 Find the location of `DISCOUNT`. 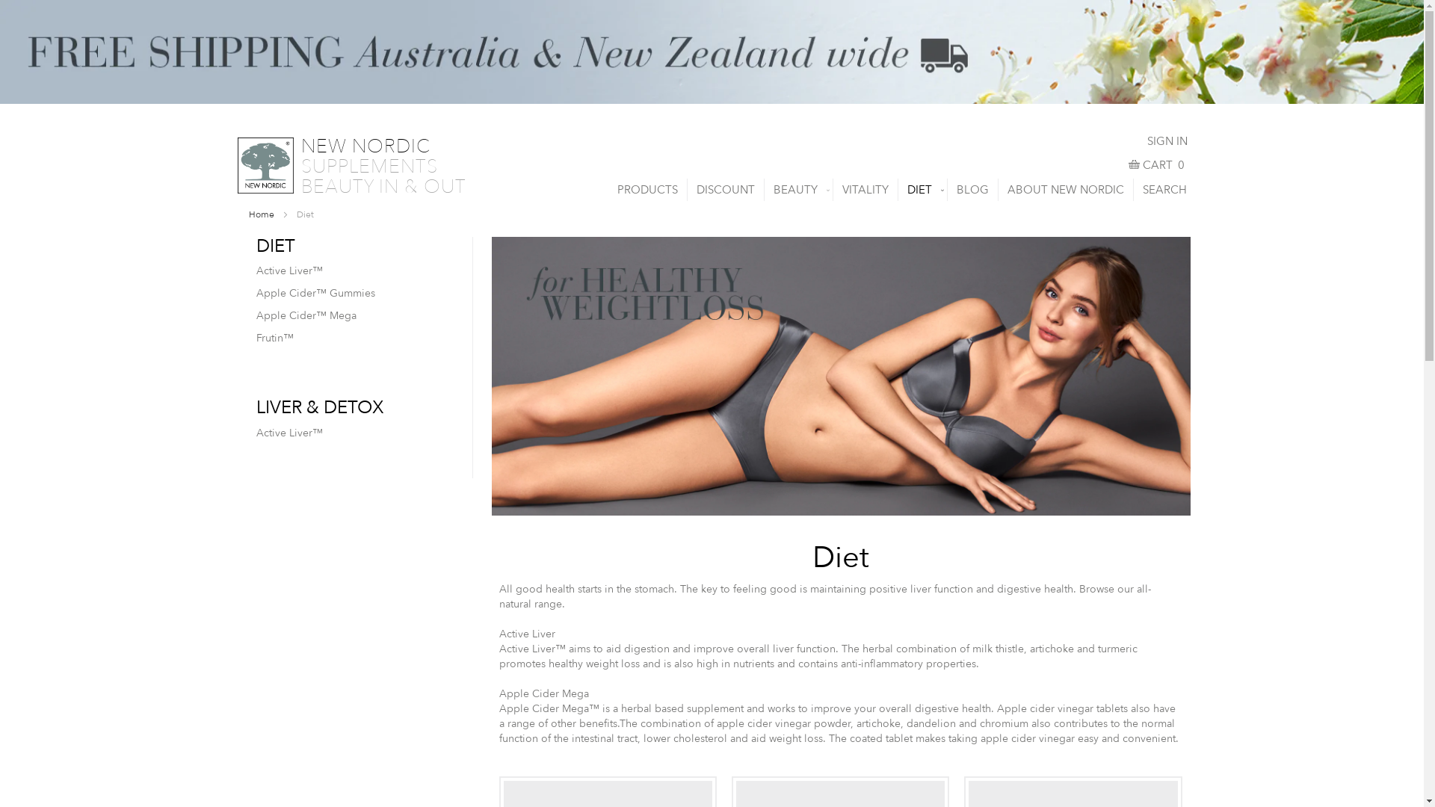

DISCOUNT is located at coordinates (726, 190).